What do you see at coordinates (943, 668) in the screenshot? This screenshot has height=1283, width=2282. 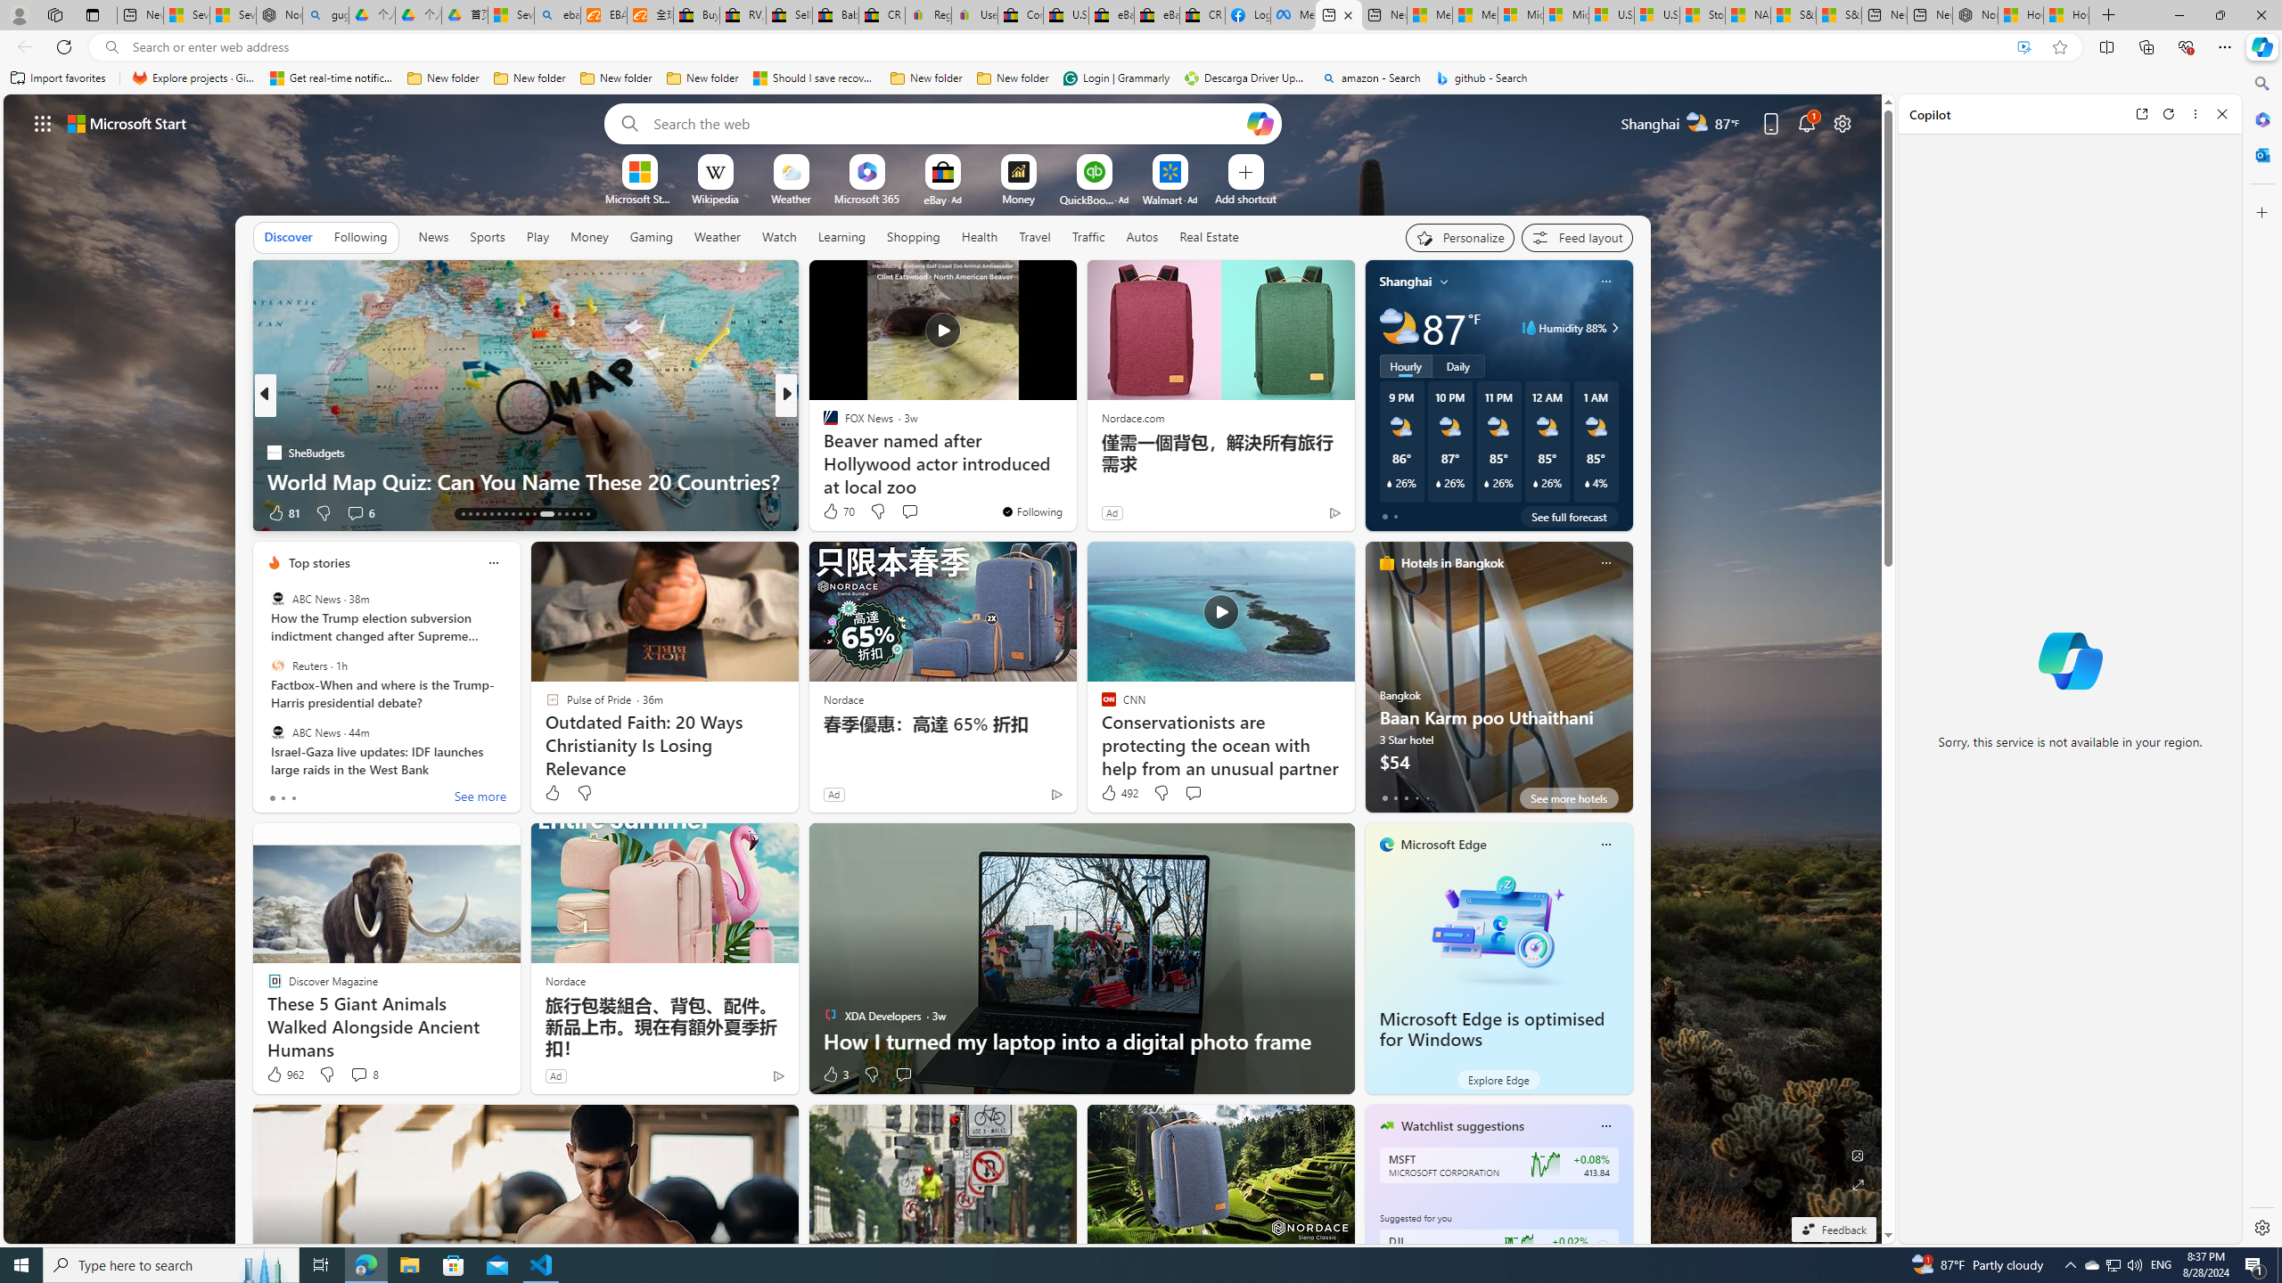 I see `AutomationID: backgroundImagePicture` at bounding box center [943, 668].